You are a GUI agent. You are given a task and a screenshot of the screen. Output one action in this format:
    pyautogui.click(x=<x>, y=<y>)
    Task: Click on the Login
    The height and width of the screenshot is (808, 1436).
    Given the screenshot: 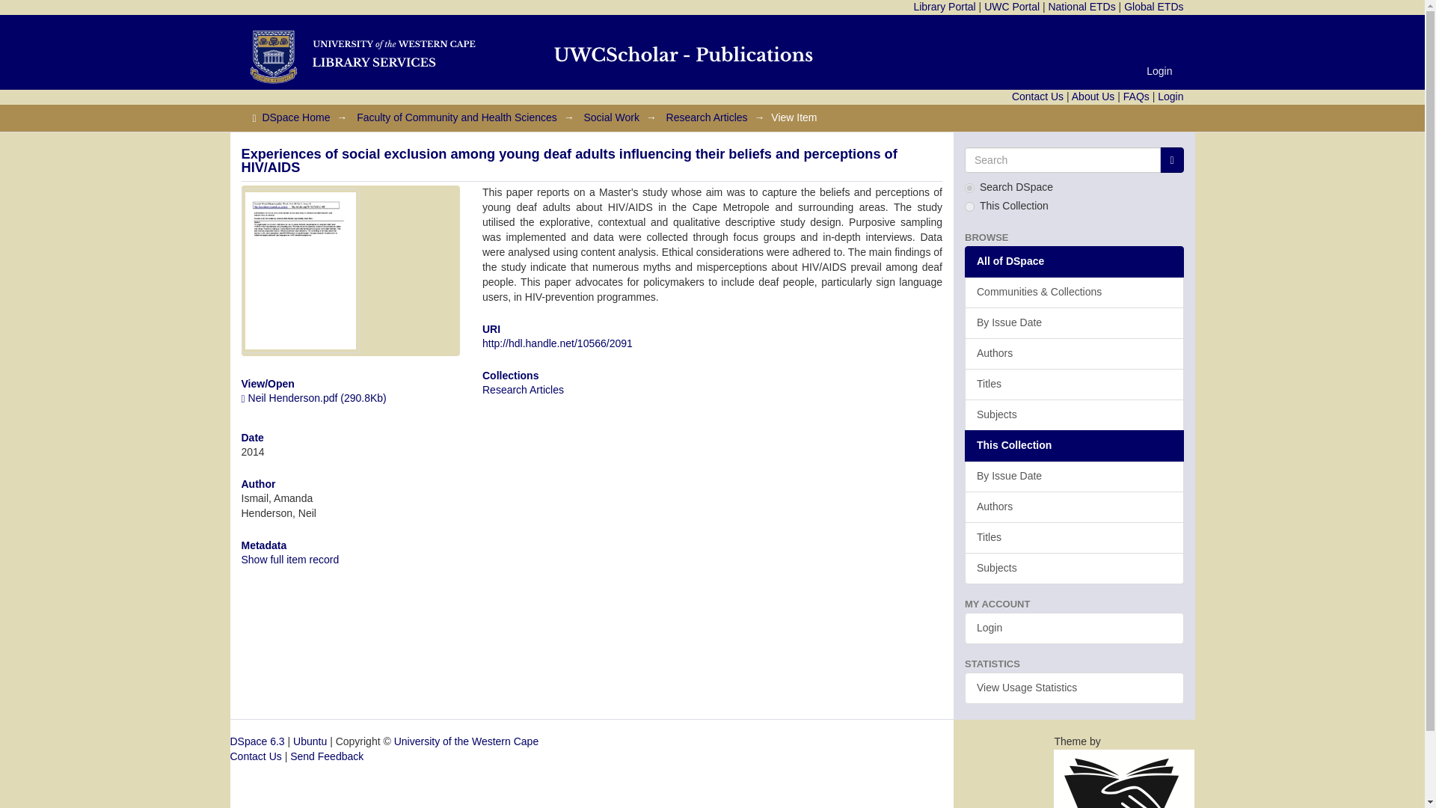 What is the action you would take?
    pyautogui.click(x=1170, y=96)
    